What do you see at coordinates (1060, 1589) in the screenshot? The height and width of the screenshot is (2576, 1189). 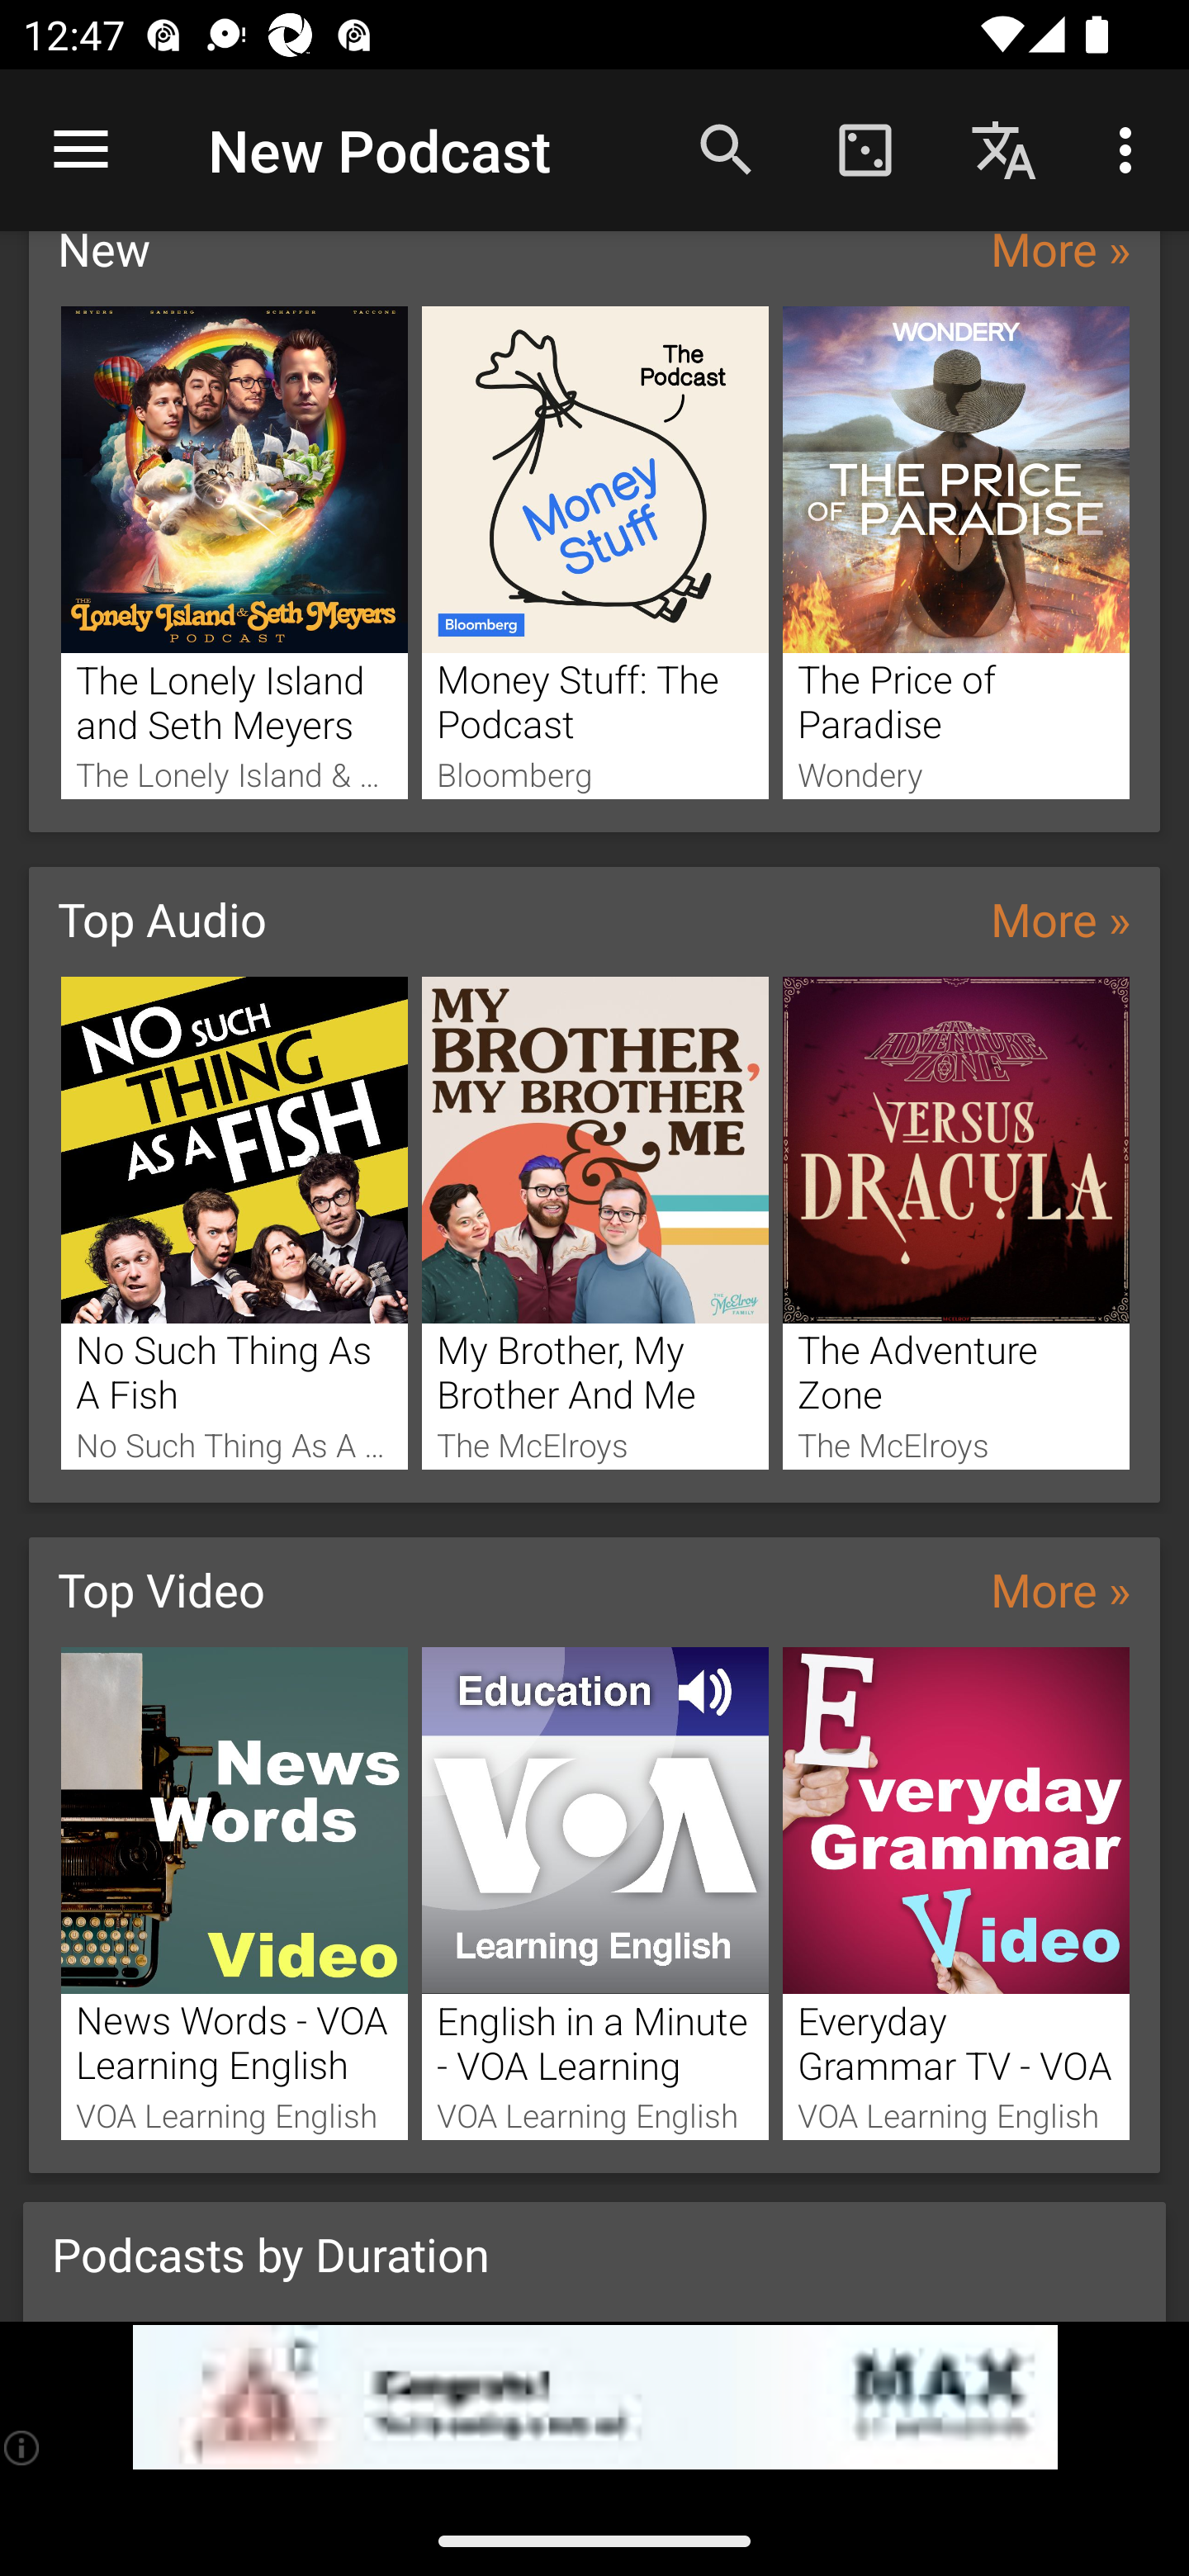 I see `More »` at bounding box center [1060, 1589].